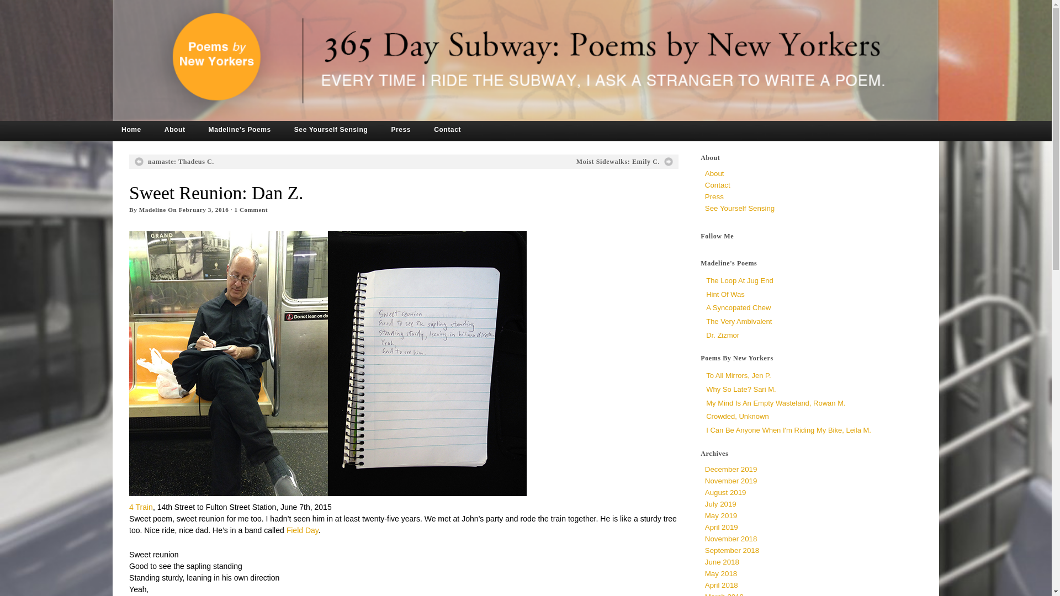  I want to click on A Syncopated Chew, so click(738, 307).